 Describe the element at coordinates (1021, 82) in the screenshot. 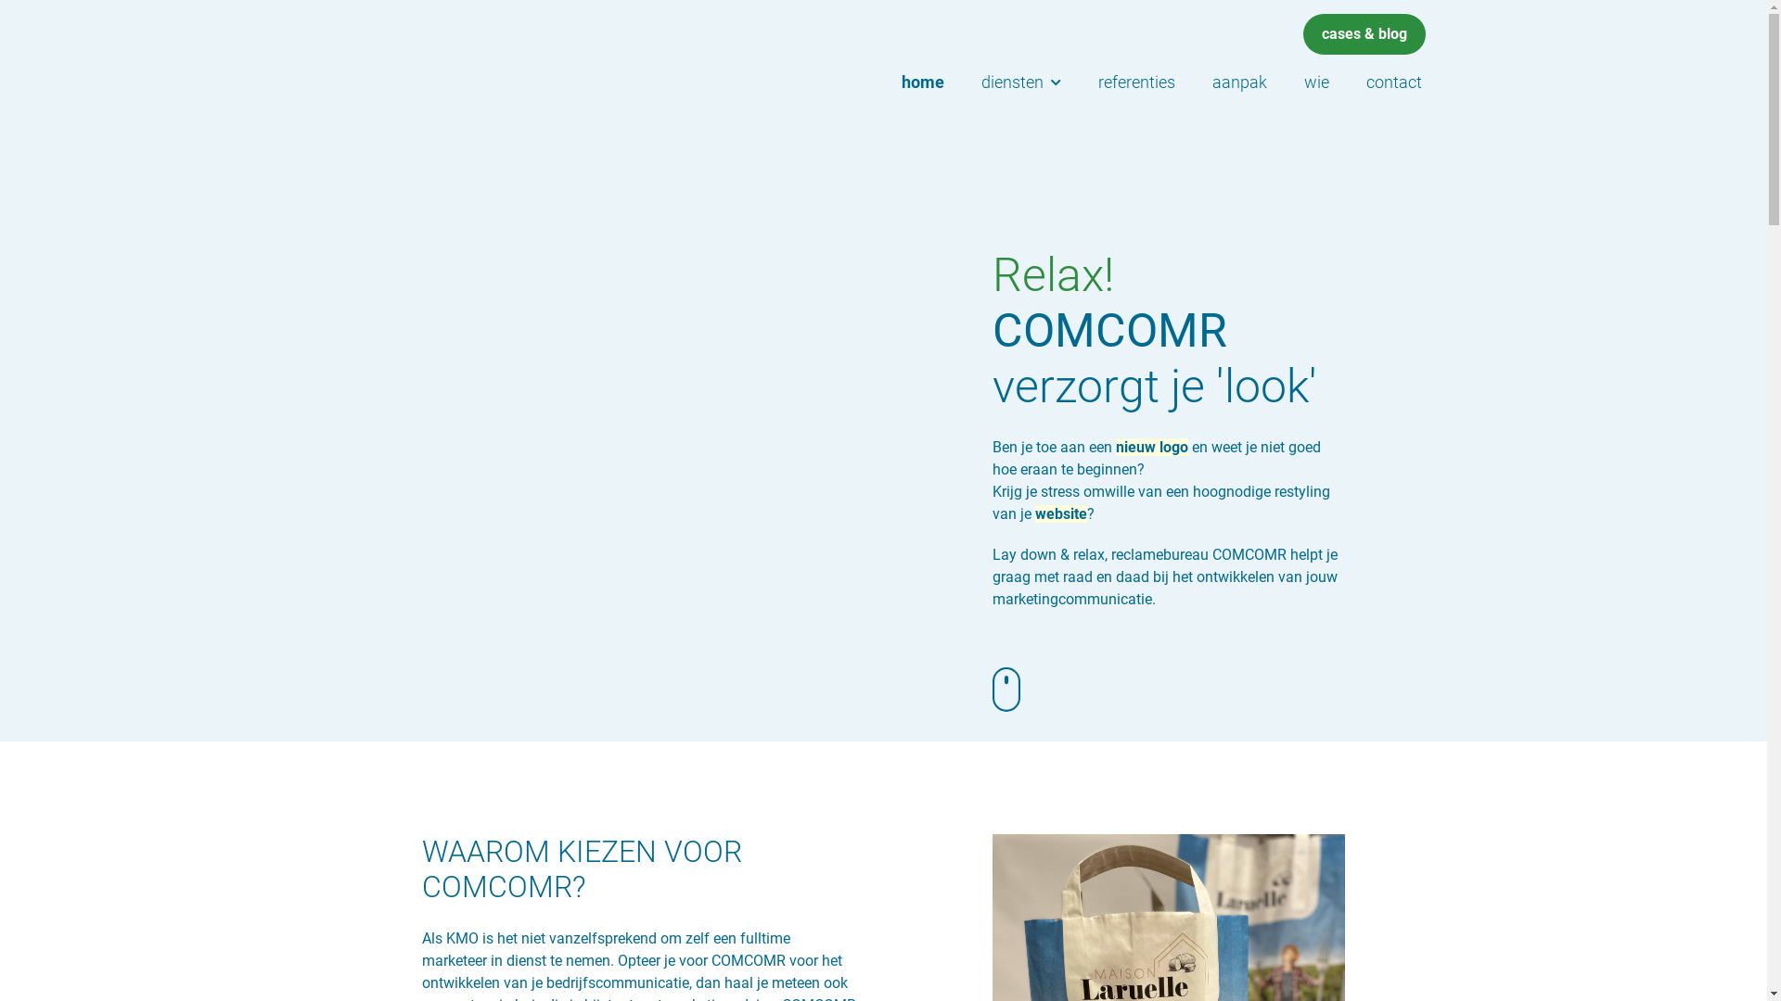

I see `diensten` at that location.